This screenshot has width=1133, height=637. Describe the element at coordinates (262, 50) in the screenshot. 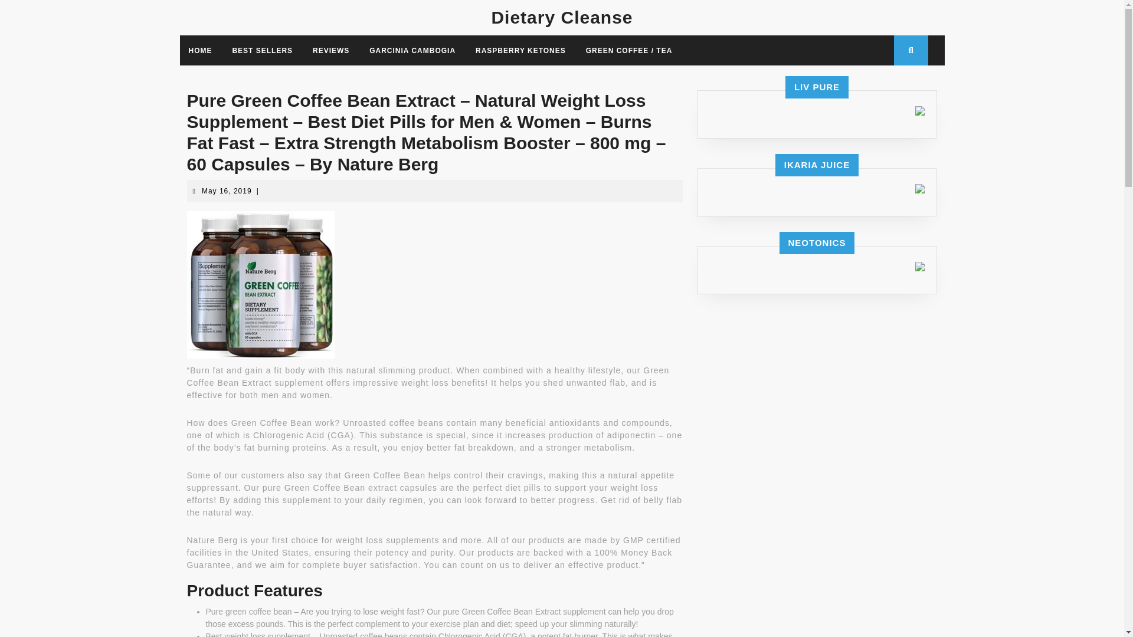

I see `BEST SELLERS` at that location.